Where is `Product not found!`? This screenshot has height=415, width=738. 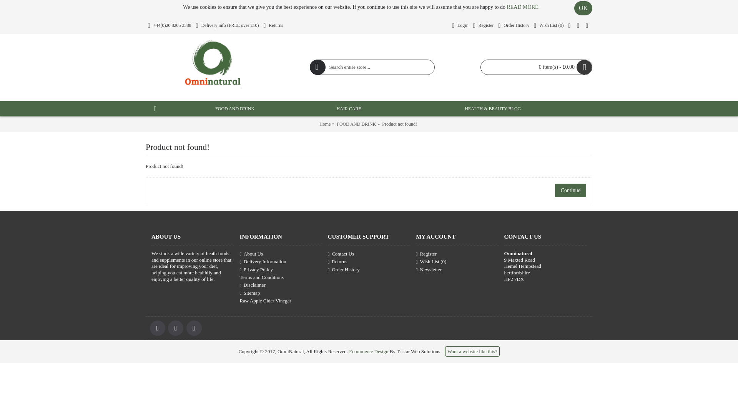 Product not found! is located at coordinates (399, 124).